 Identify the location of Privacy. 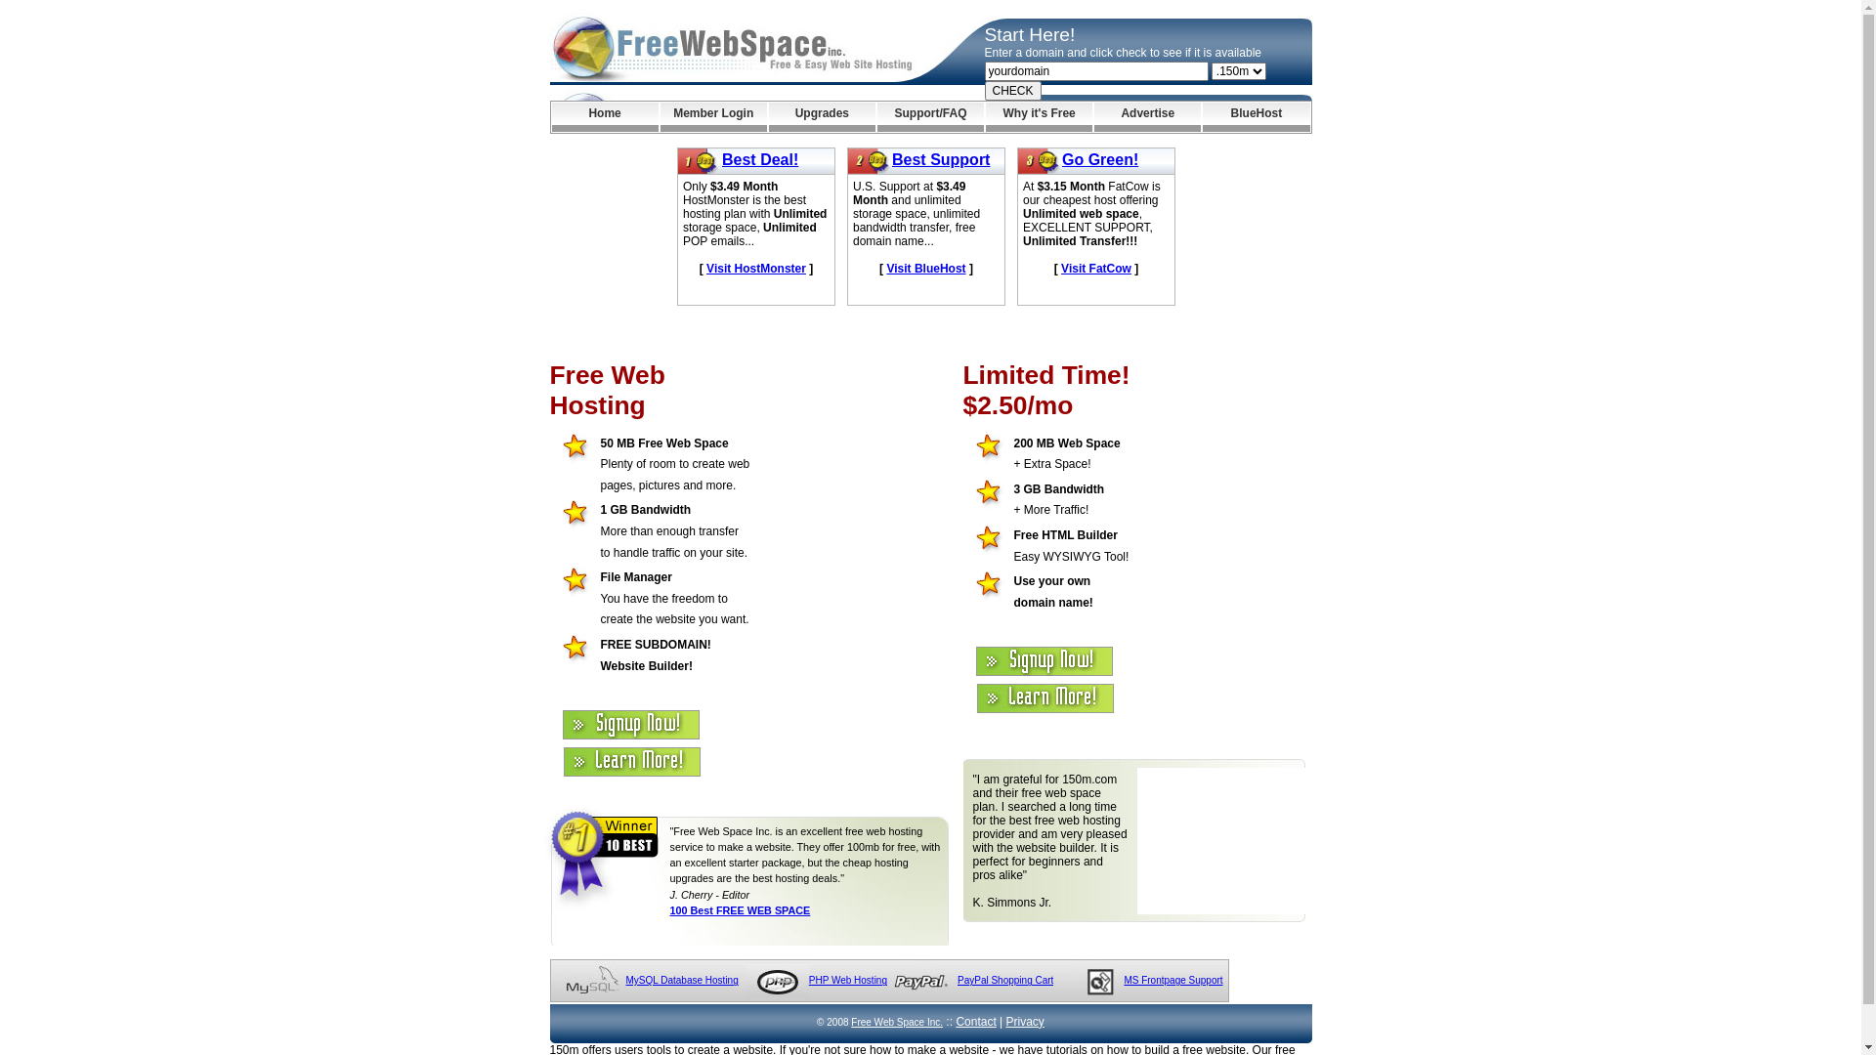
(1026, 1022).